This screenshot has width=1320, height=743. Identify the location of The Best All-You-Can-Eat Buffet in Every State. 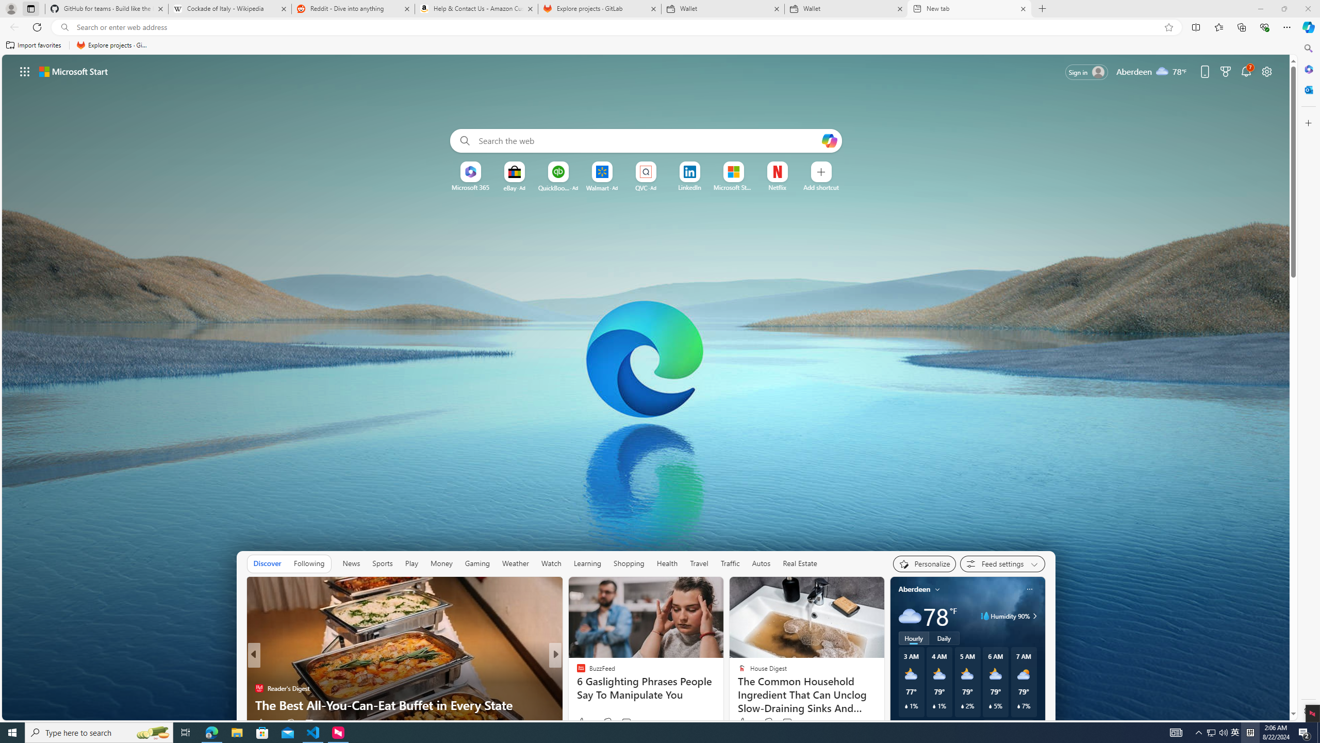
(723, 705).